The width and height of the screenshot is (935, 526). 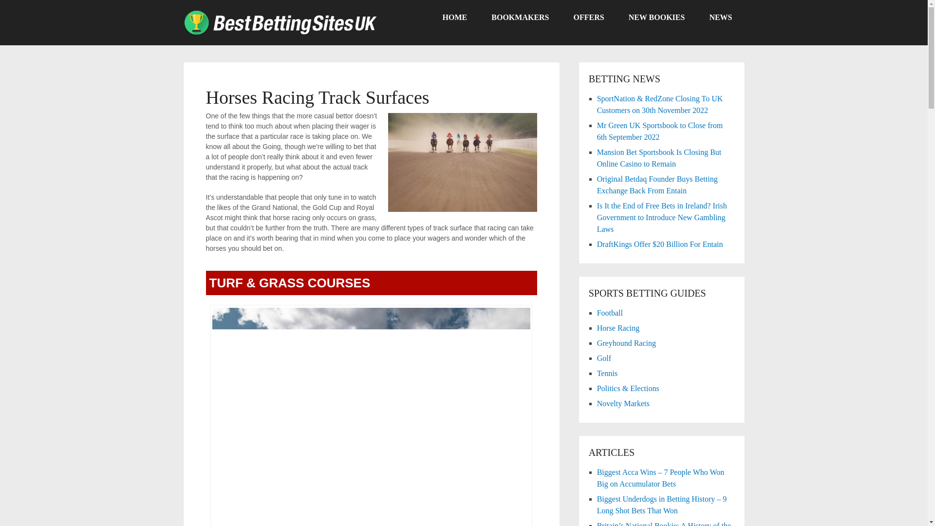 What do you see at coordinates (610, 313) in the screenshot?
I see `Football` at bounding box center [610, 313].